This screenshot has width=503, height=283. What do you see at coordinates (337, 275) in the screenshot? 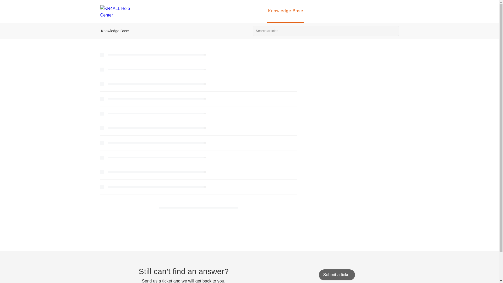
I see `Submit a ticket` at bounding box center [337, 275].